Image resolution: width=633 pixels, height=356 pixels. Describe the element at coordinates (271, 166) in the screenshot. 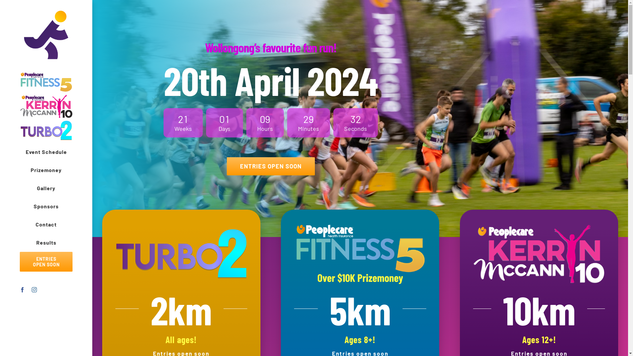

I see `ENTRIES OPEN SOON` at that location.